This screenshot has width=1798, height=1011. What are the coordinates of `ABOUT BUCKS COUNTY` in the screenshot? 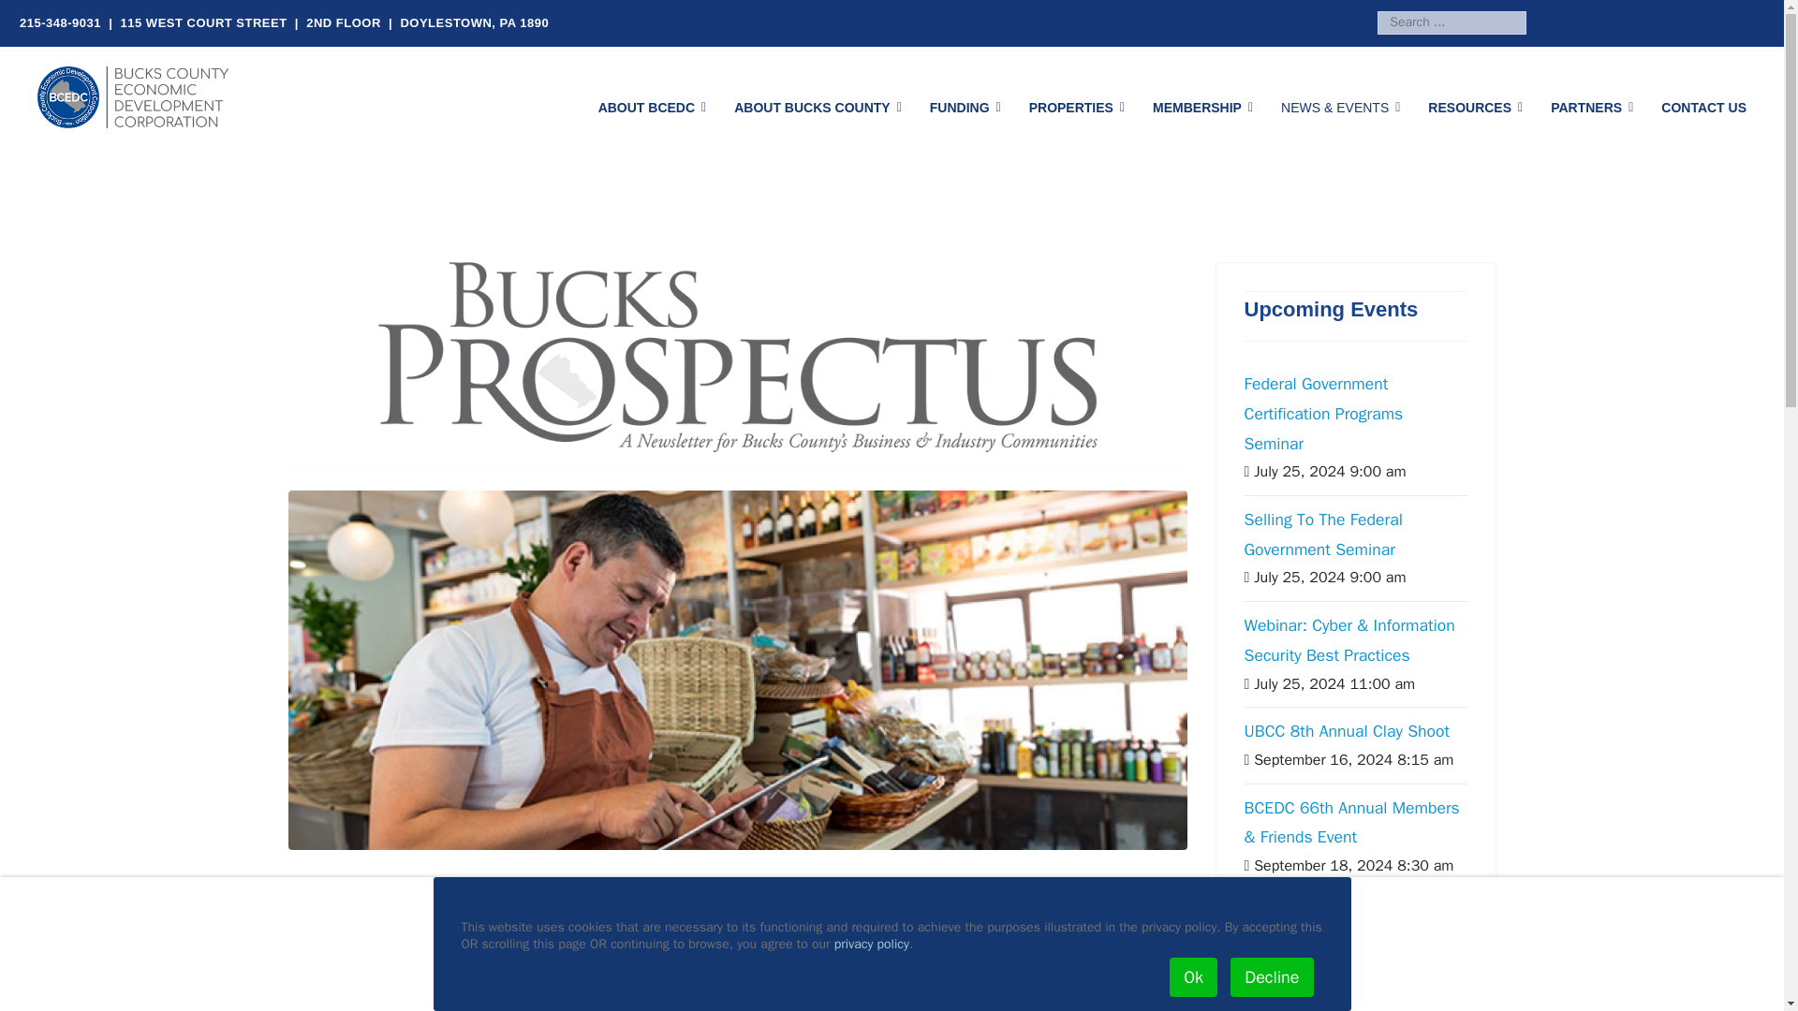 It's located at (818, 107).